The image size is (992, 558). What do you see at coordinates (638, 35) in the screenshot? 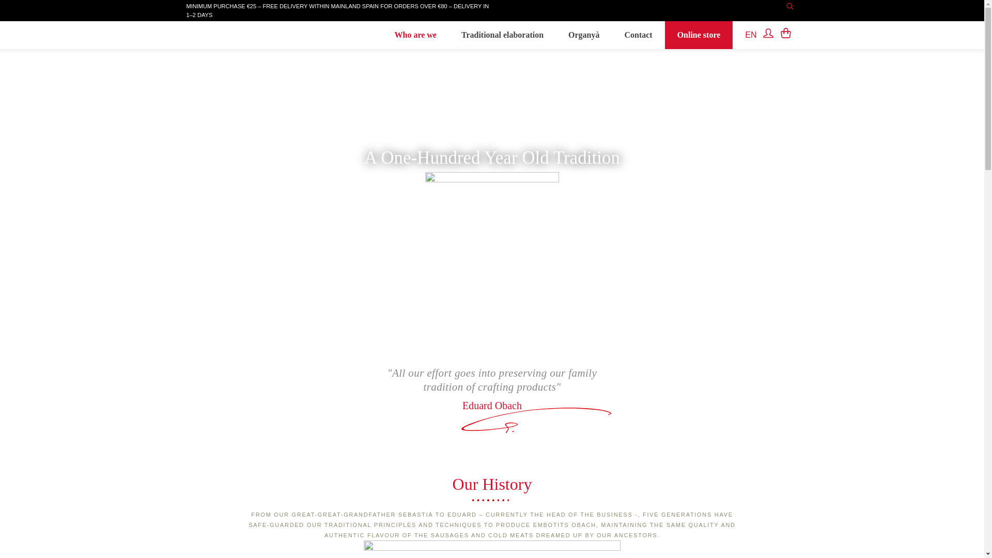
I see `Contact` at bounding box center [638, 35].